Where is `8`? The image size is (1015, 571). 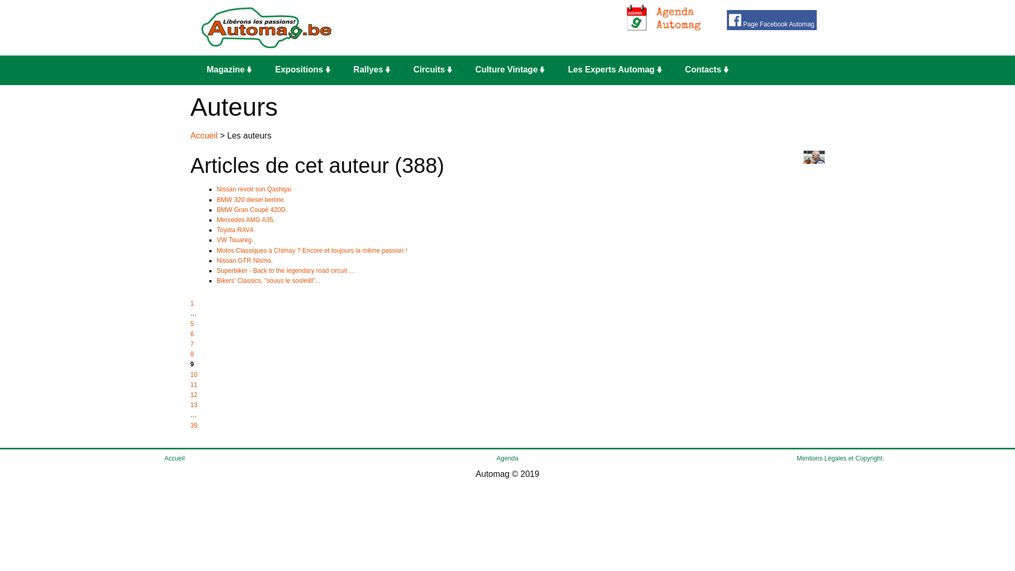 8 is located at coordinates (192, 354).